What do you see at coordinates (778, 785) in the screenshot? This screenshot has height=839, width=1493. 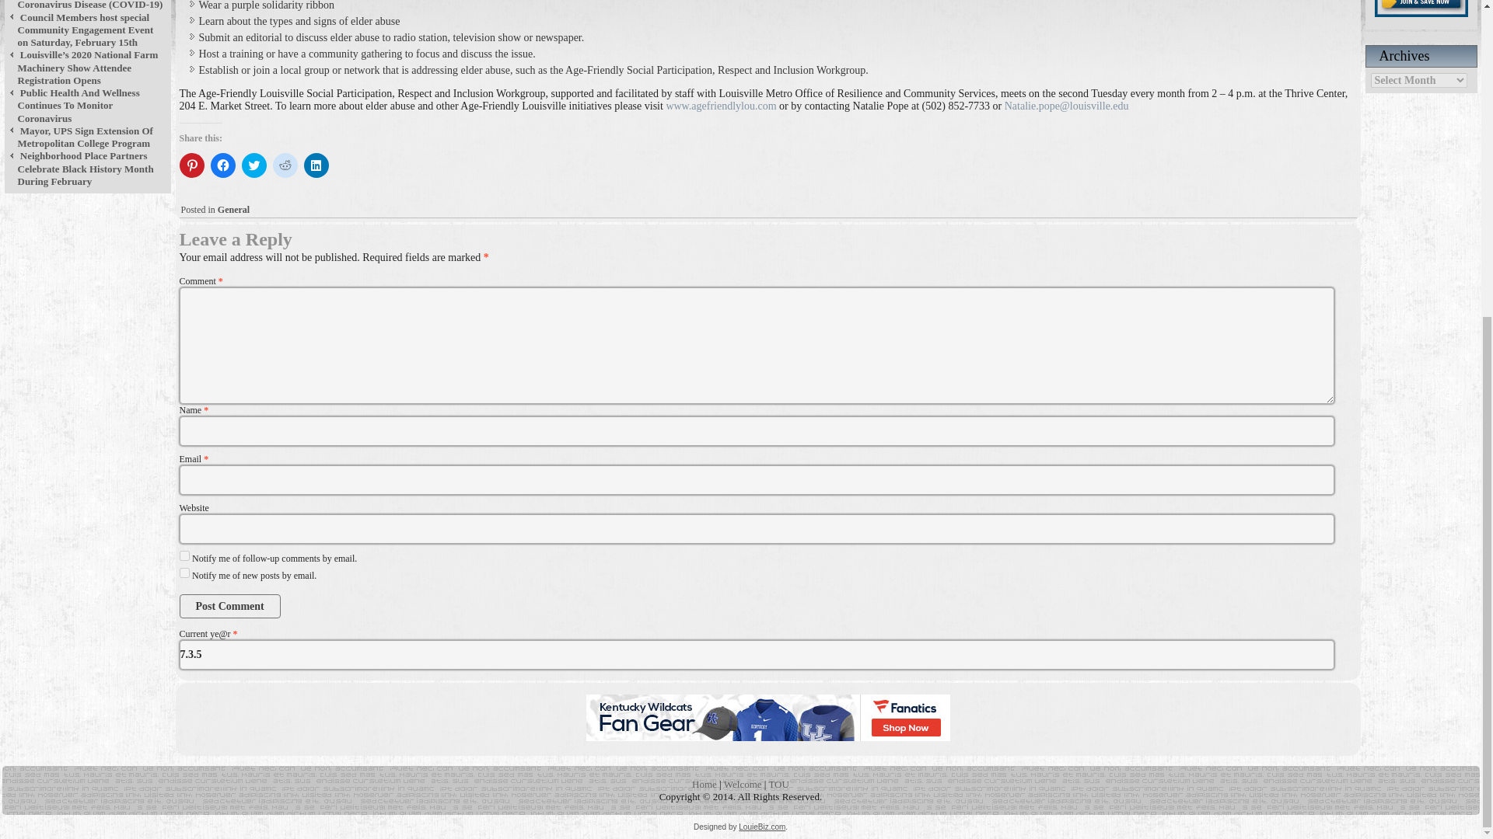 I see `TOU` at bounding box center [778, 785].